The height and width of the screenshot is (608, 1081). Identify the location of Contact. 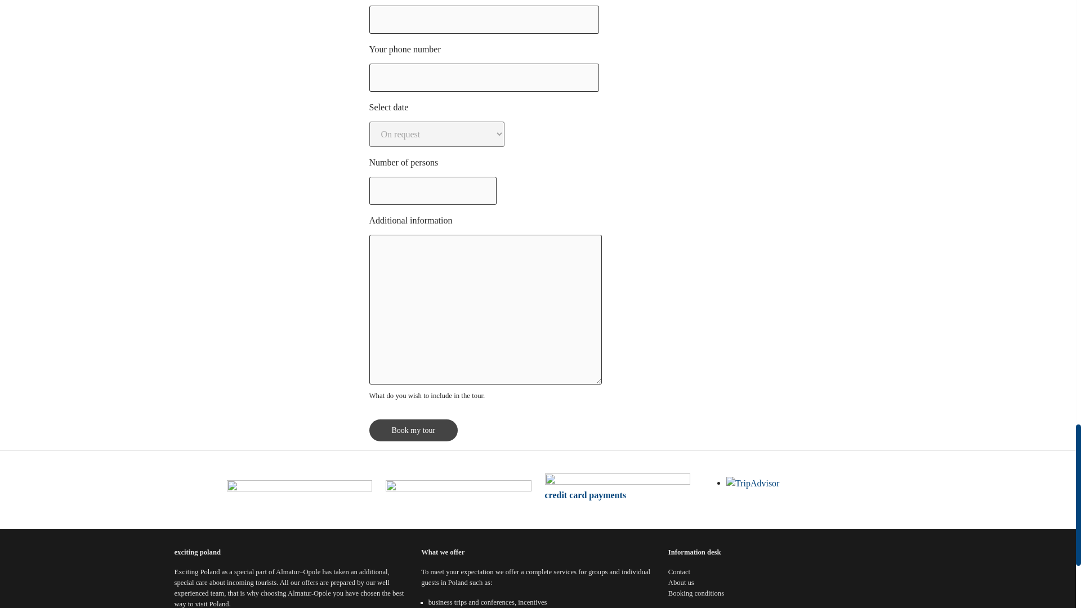
(679, 571).